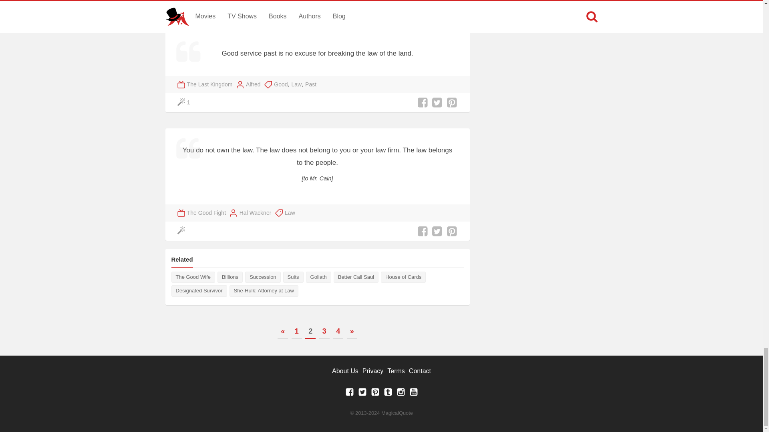 The width and height of the screenshot is (769, 432). I want to click on Twitter, so click(362, 394).